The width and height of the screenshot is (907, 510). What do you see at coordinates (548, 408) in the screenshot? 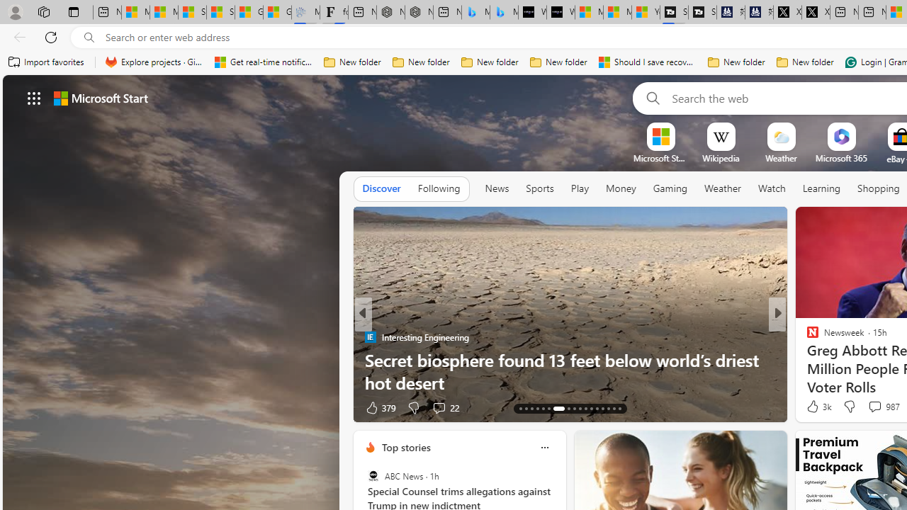
I see `AutomationID: tab-18` at bounding box center [548, 408].